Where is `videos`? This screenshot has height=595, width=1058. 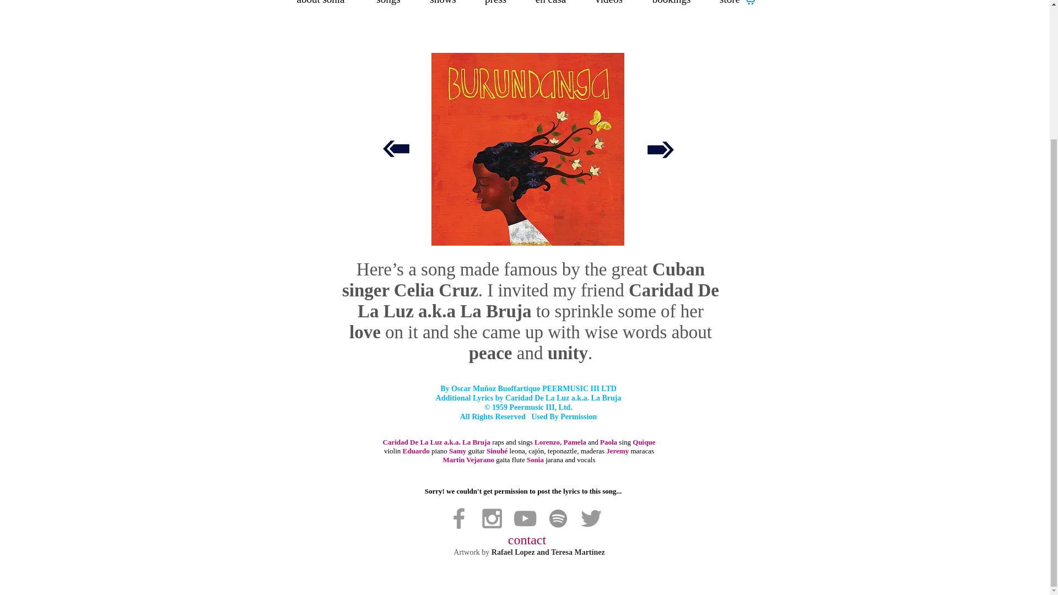
videos is located at coordinates (608, 10).